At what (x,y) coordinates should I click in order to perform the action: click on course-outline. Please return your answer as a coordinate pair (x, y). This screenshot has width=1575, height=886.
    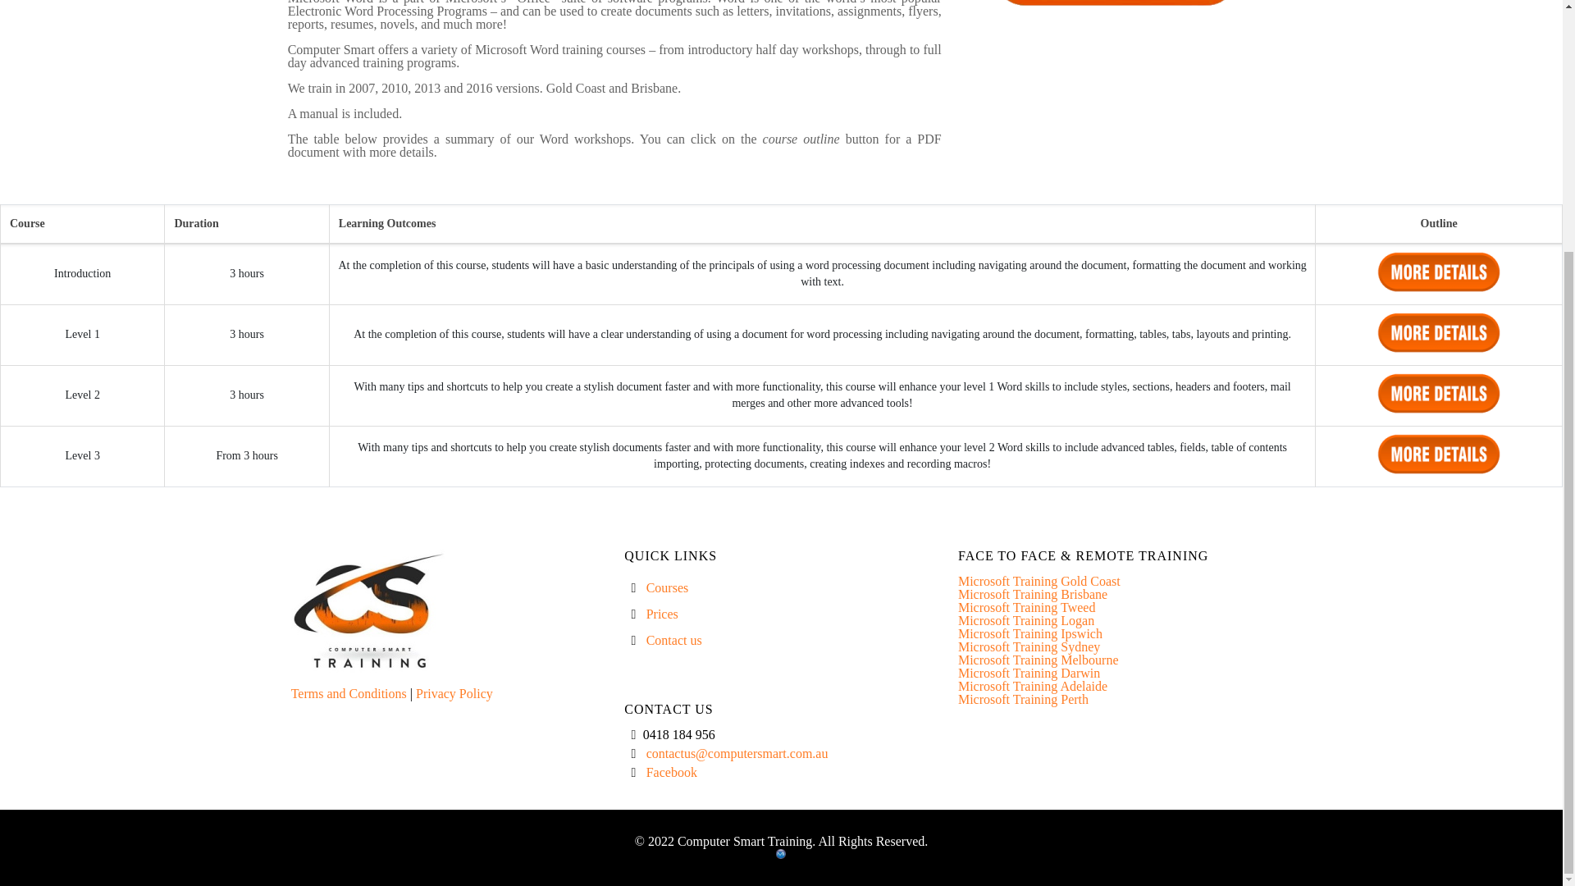
    Looking at the image, I should click on (1439, 272).